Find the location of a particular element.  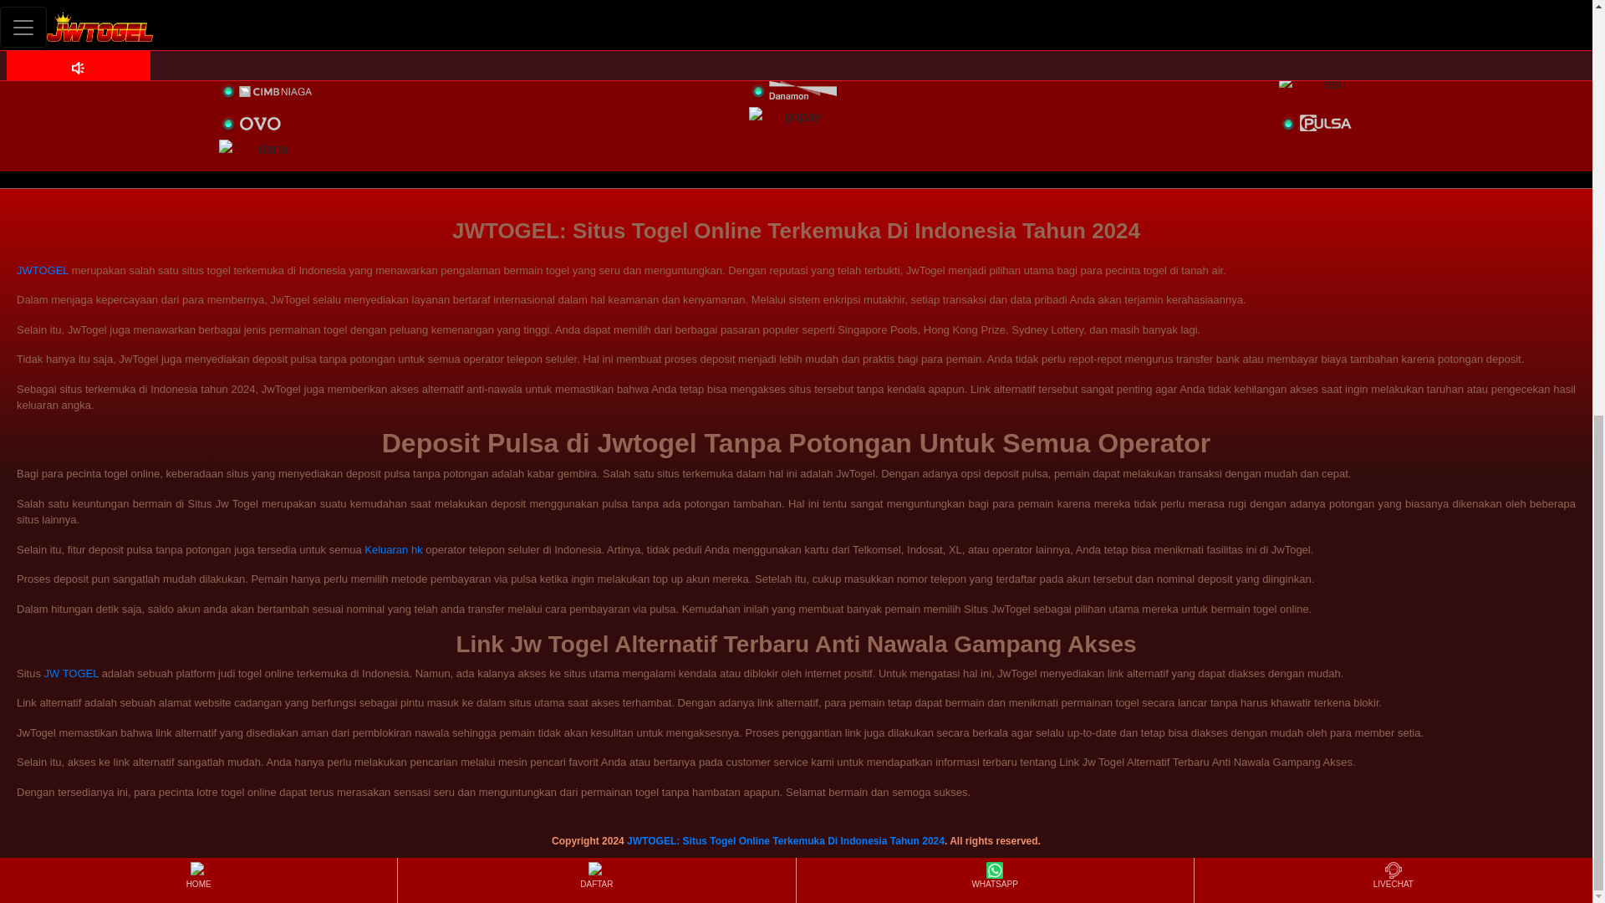

HOME is located at coordinates (197, 114).